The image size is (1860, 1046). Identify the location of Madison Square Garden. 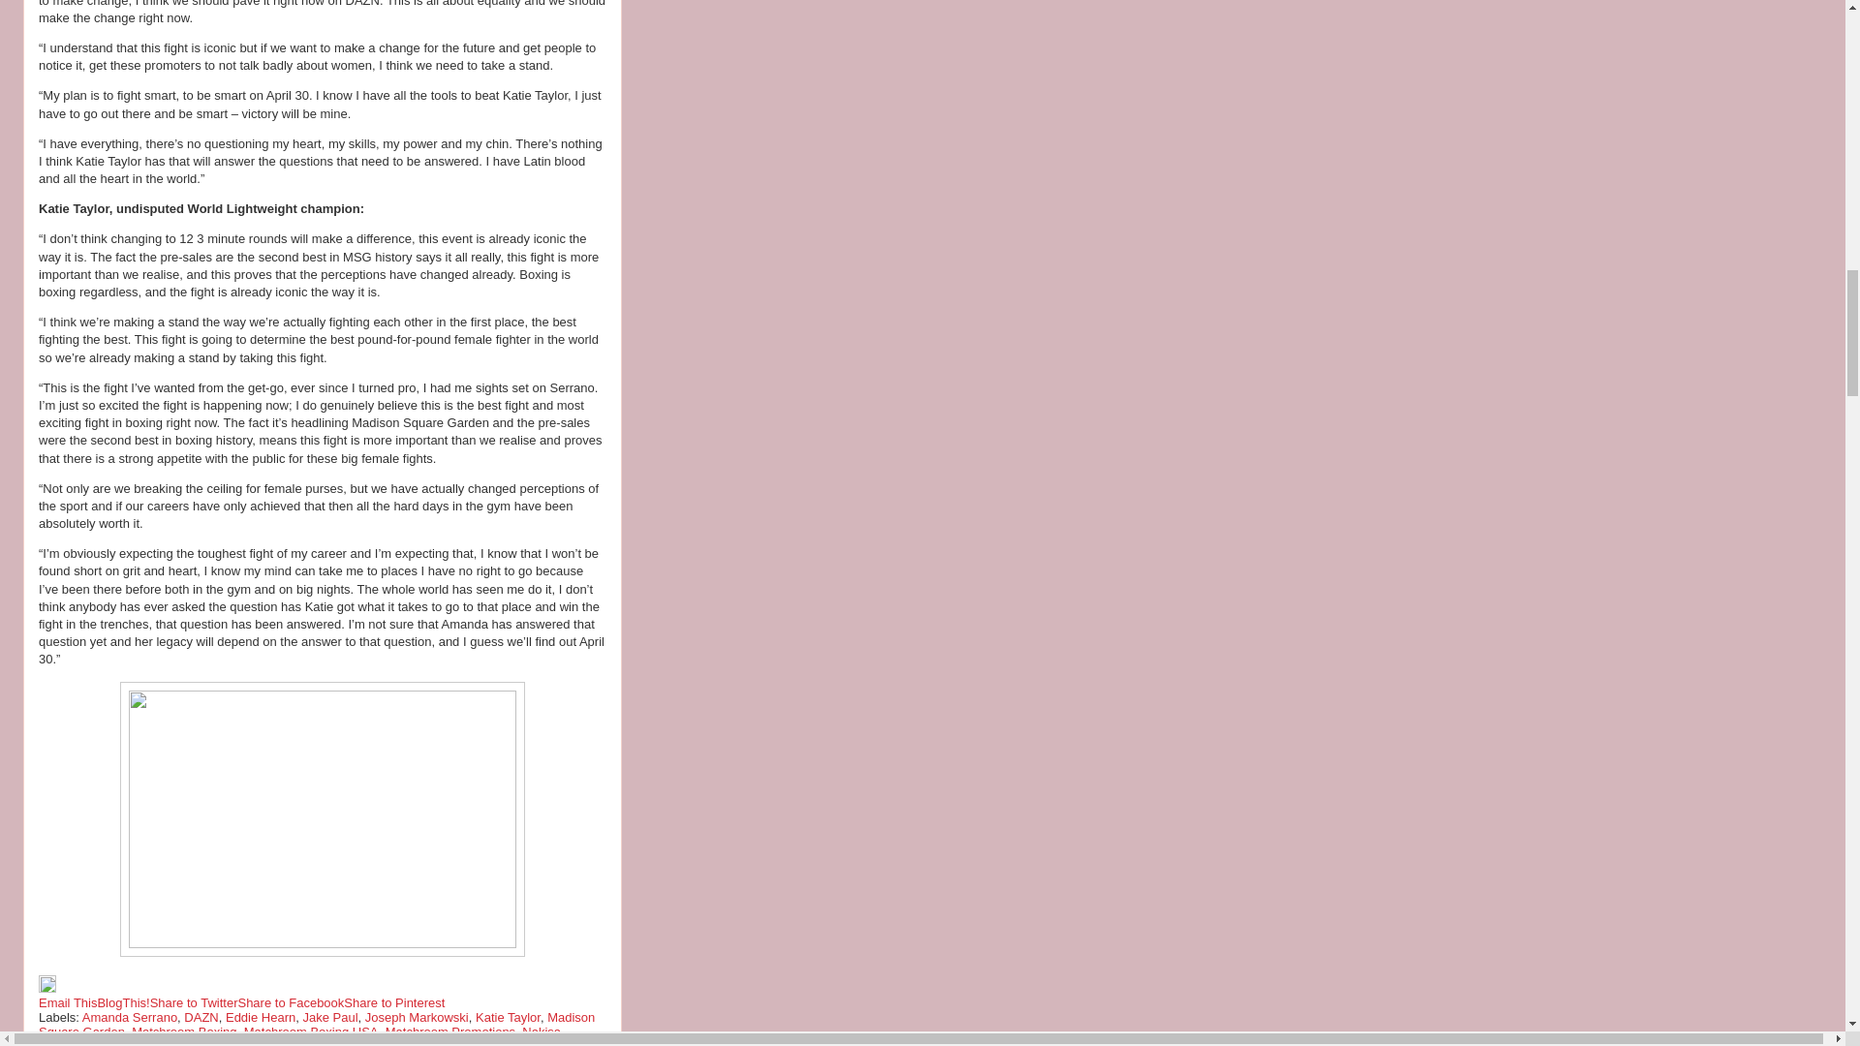
(317, 1025).